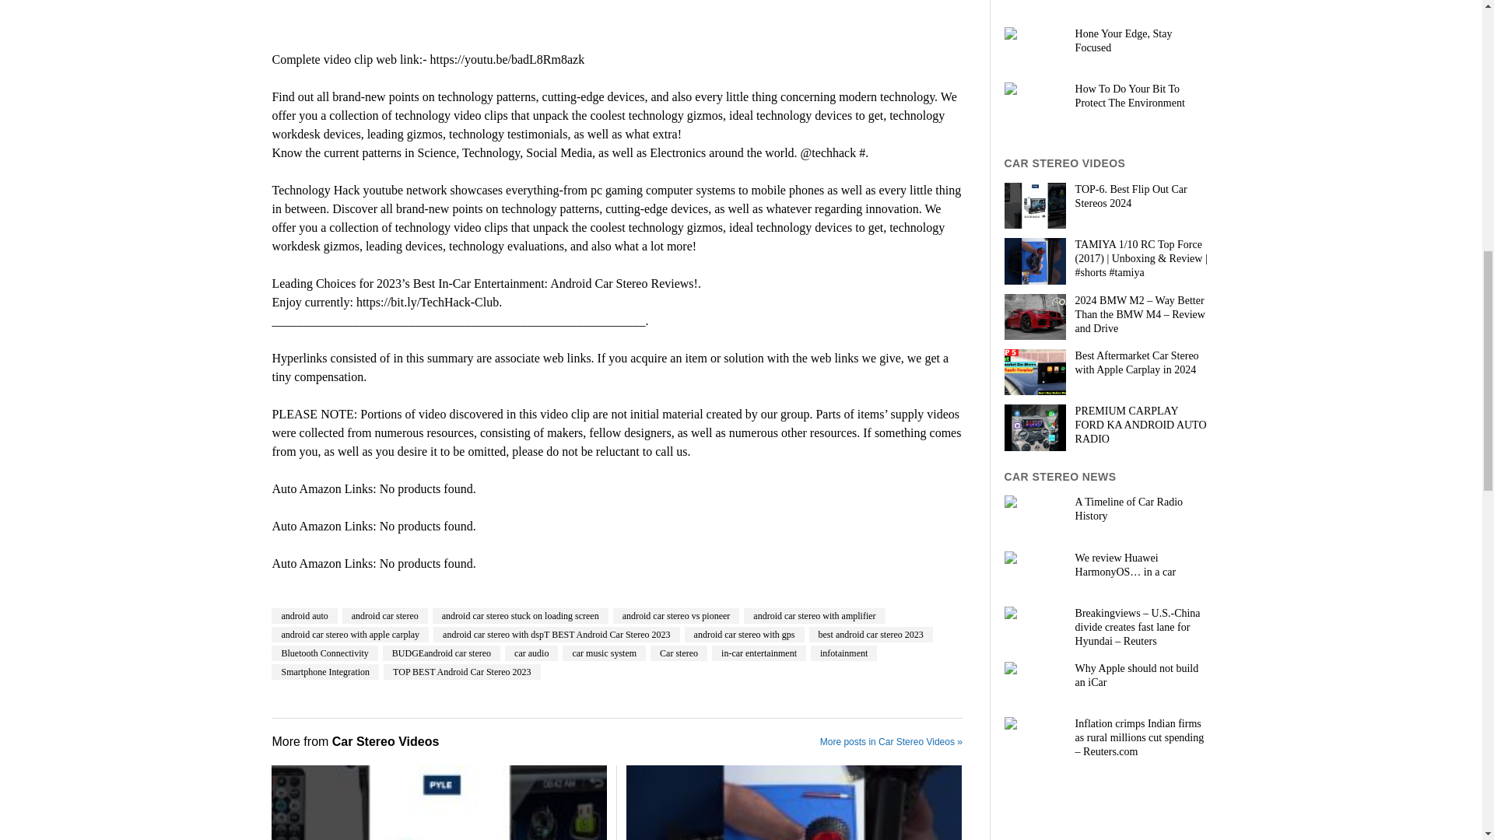 Image resolution: width=1494 pixels, height=840 pixels. I want to click on android car stereo with gps, so click(744, 635).